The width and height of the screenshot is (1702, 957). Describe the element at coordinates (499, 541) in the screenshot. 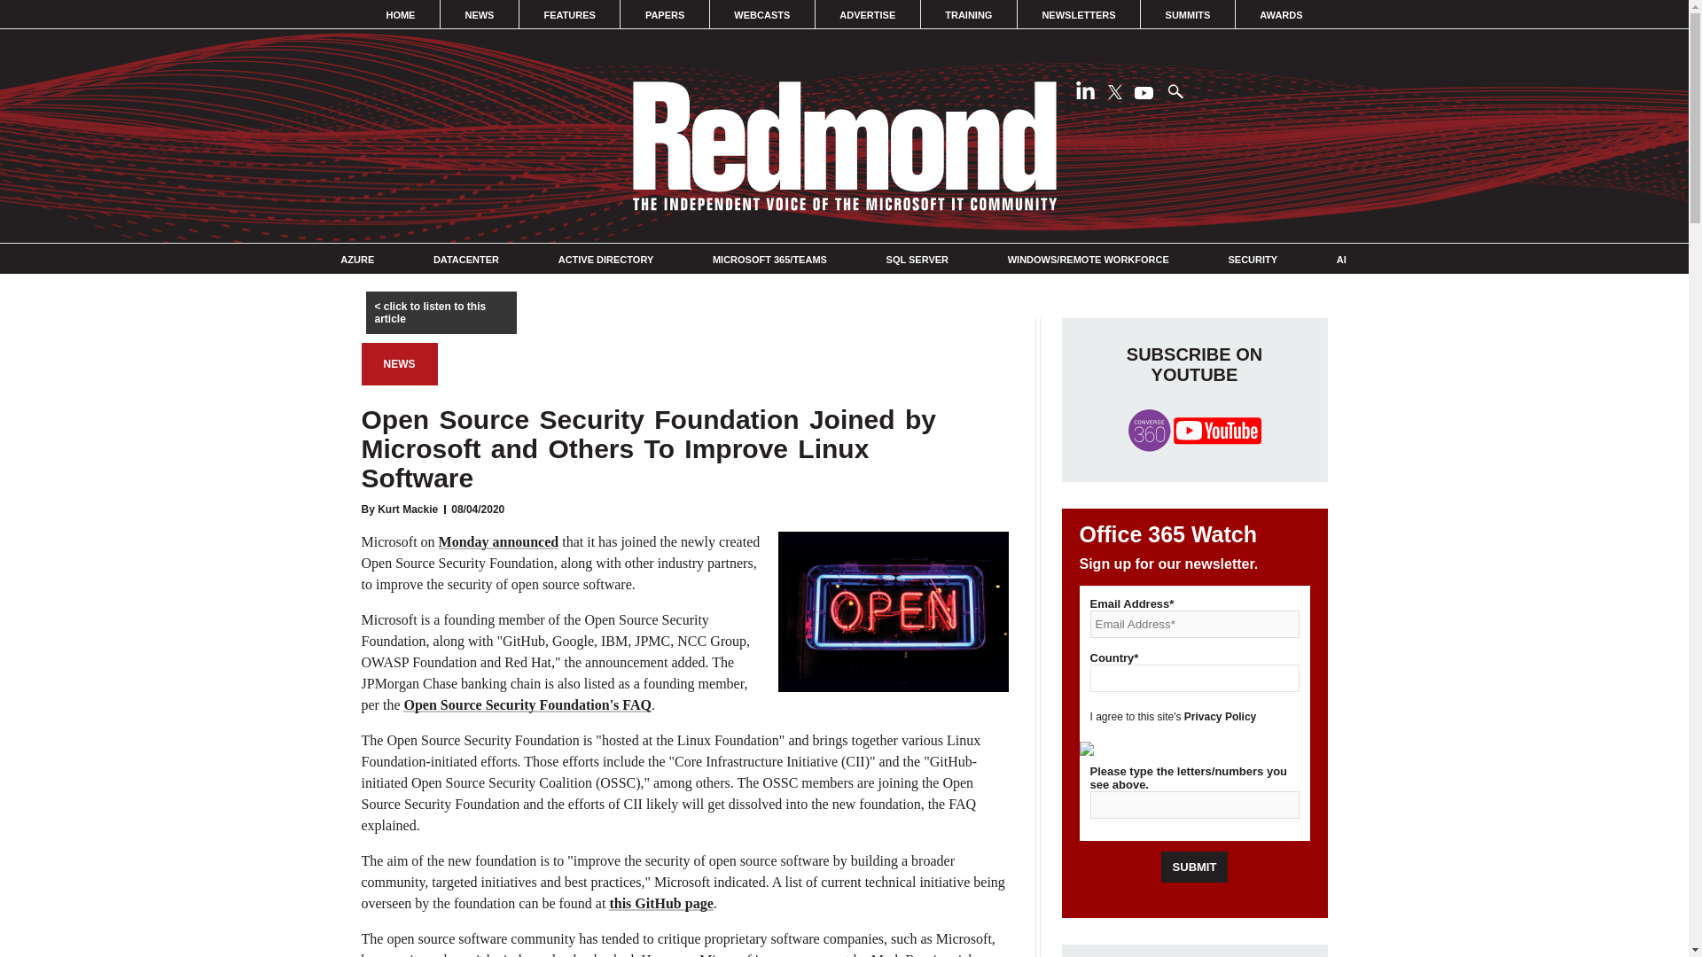

I see `Monday announced` at that location.